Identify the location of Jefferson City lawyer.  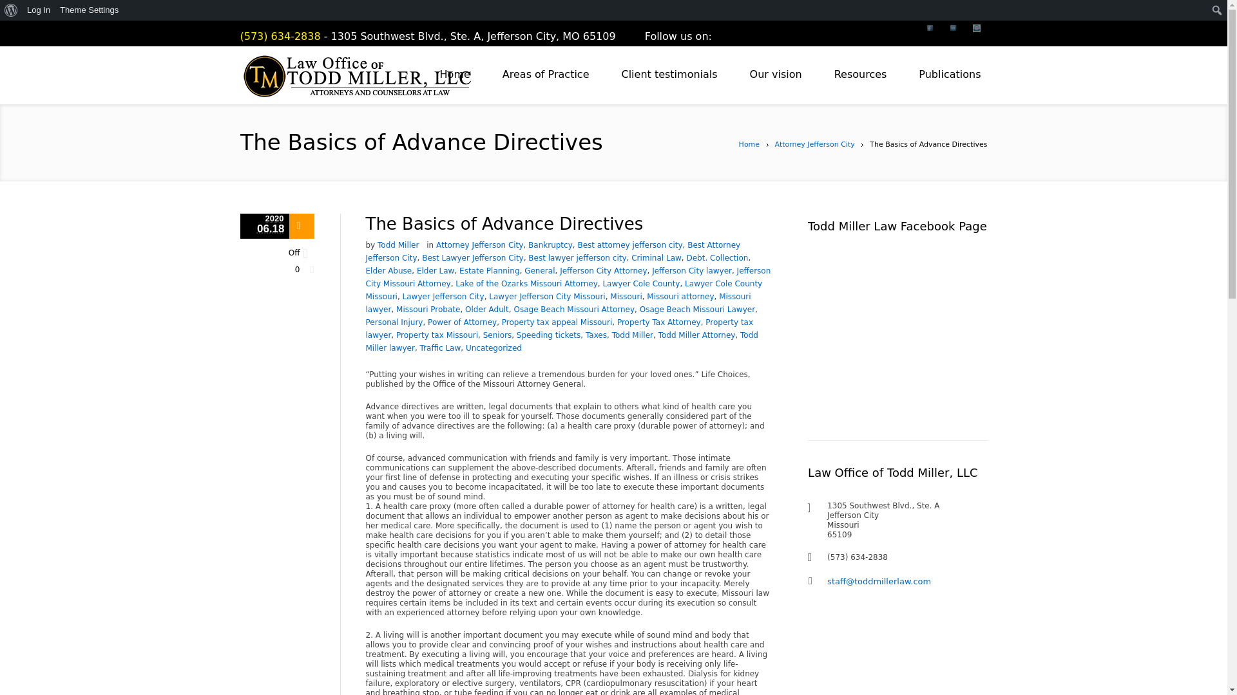
(692, 270).